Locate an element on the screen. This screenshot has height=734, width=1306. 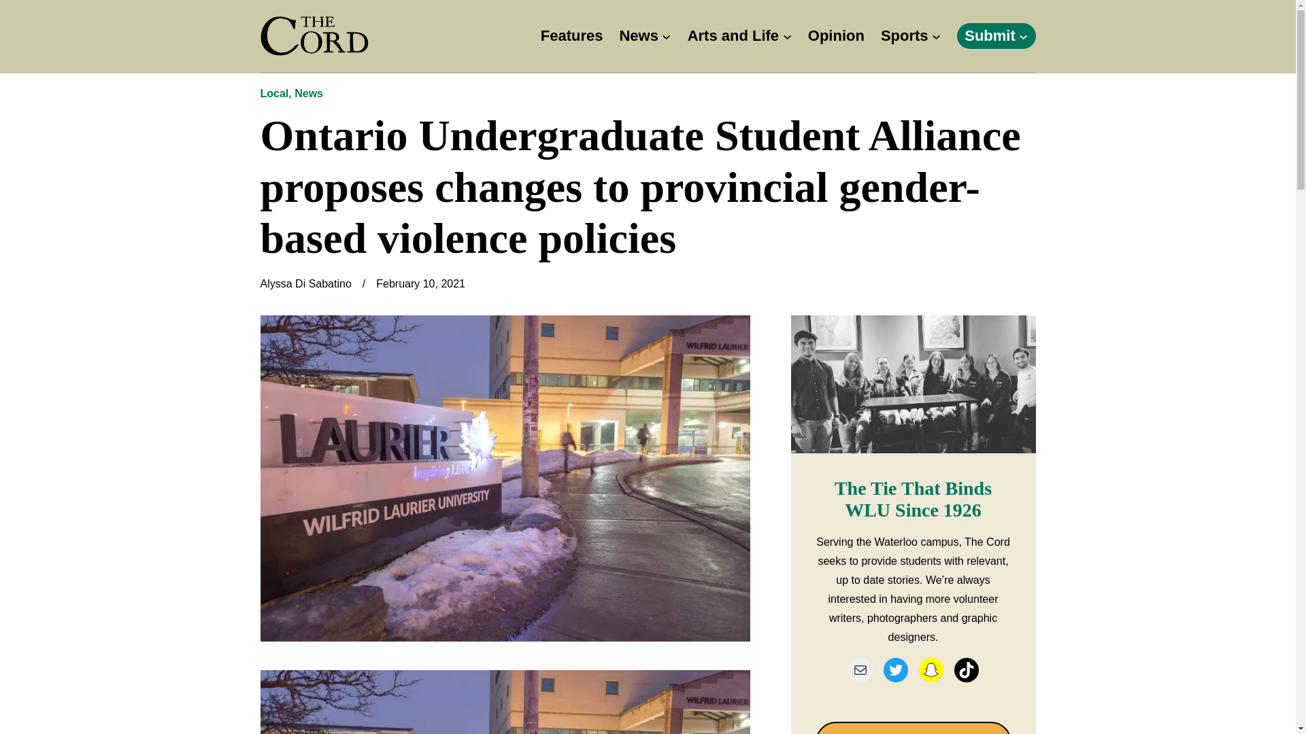
Features is located at coordinates (571, 36).